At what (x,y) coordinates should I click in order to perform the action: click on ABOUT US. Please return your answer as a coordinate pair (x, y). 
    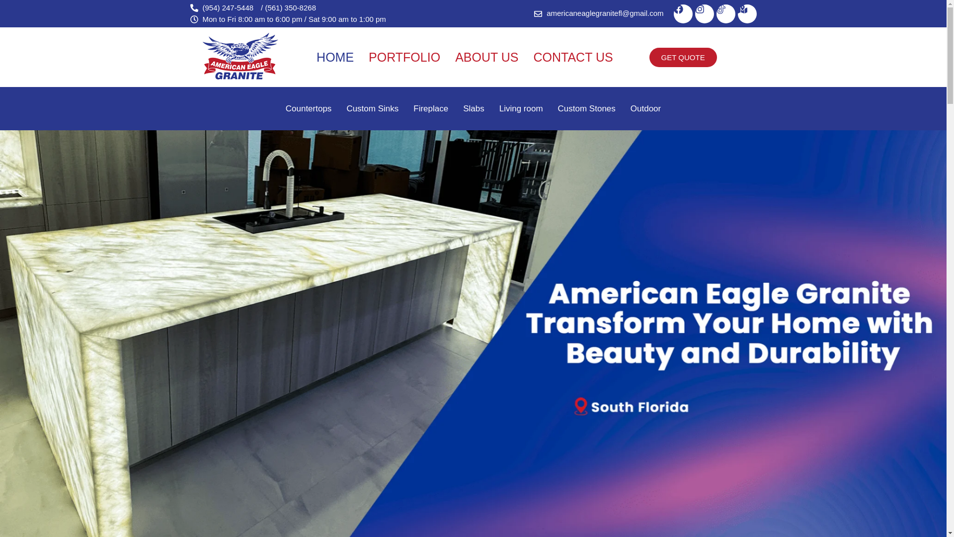
    Looking at the image, I should click on (486, 57).